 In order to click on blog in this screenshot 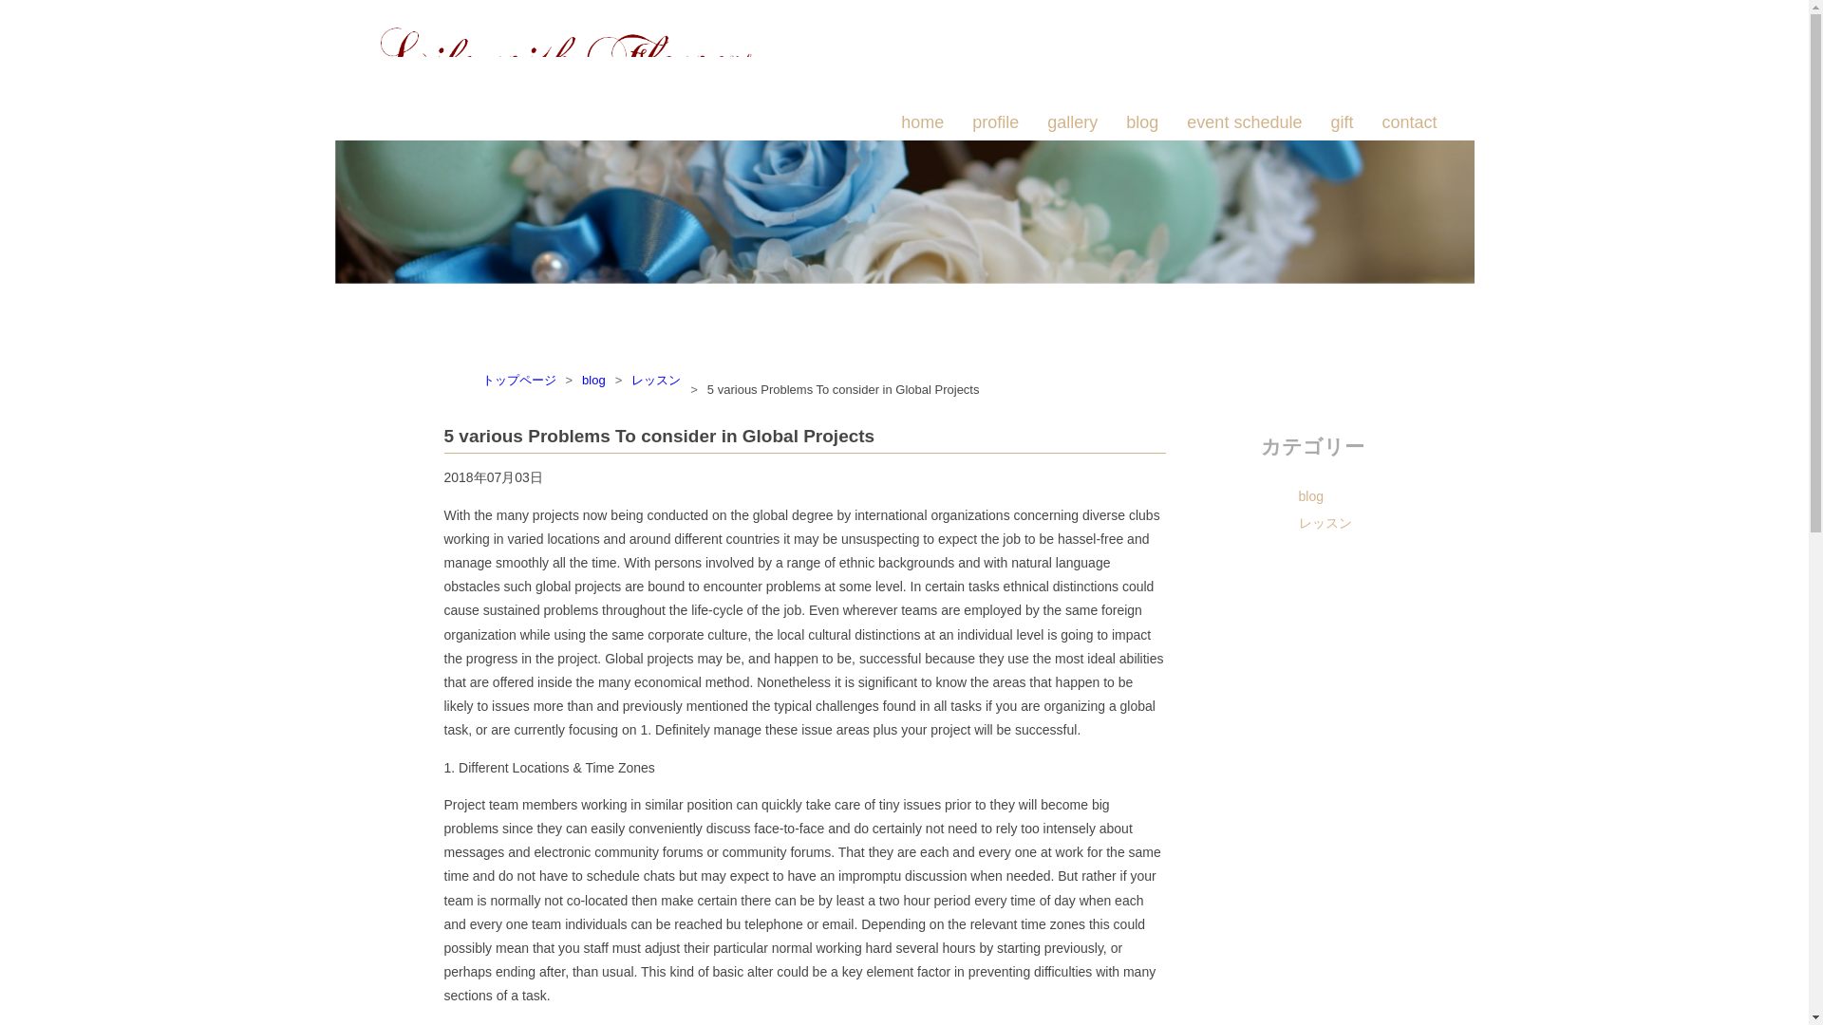, I will do `click(1141, 122)`.